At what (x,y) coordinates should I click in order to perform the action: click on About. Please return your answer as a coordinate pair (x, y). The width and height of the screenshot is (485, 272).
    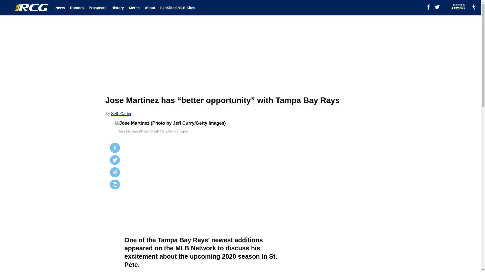
    Looking at the image, I should click on (150, 8).